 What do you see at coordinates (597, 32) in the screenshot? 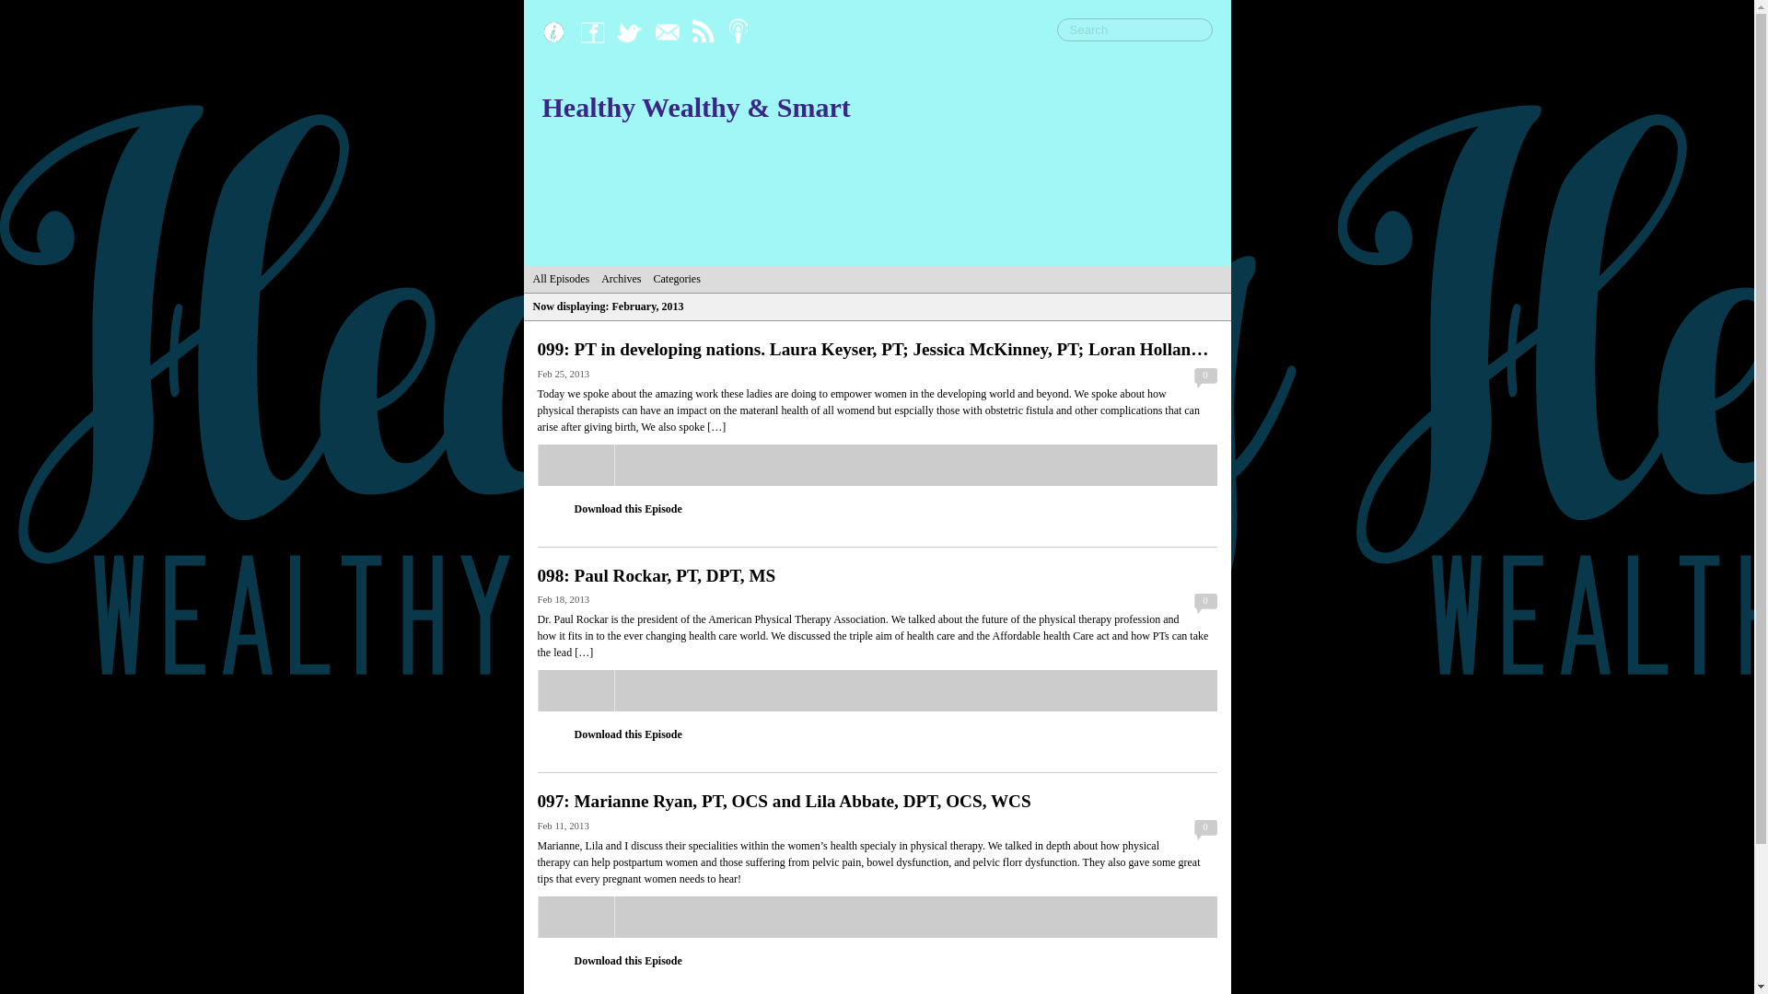
I see `Facebook` at bounding box center [597, 32].